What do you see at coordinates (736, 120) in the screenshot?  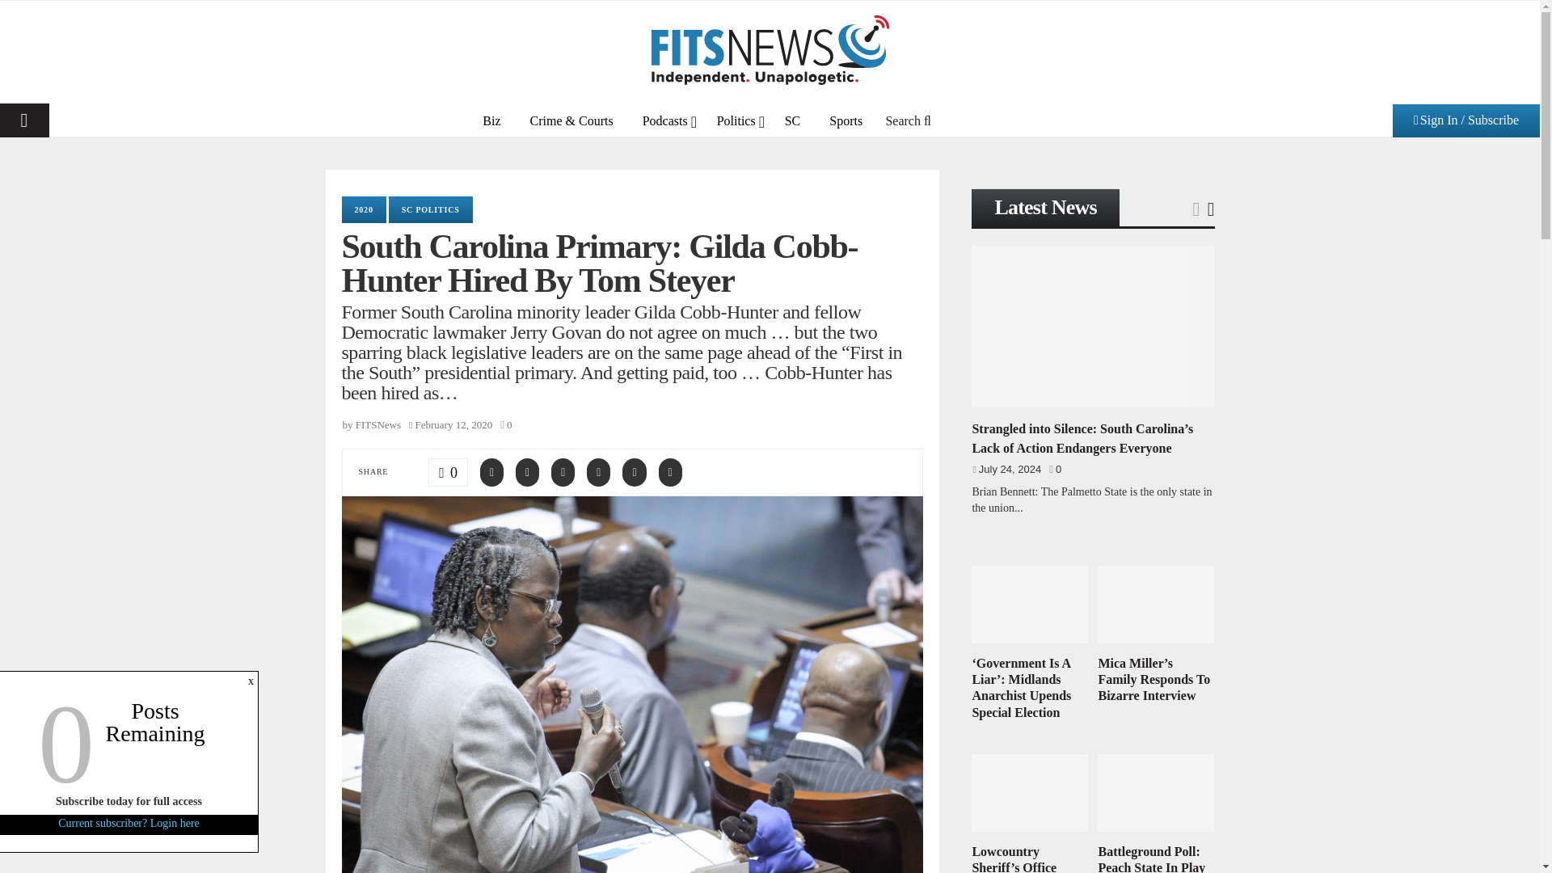 I see `Politics` at bounding box center [736, 120].